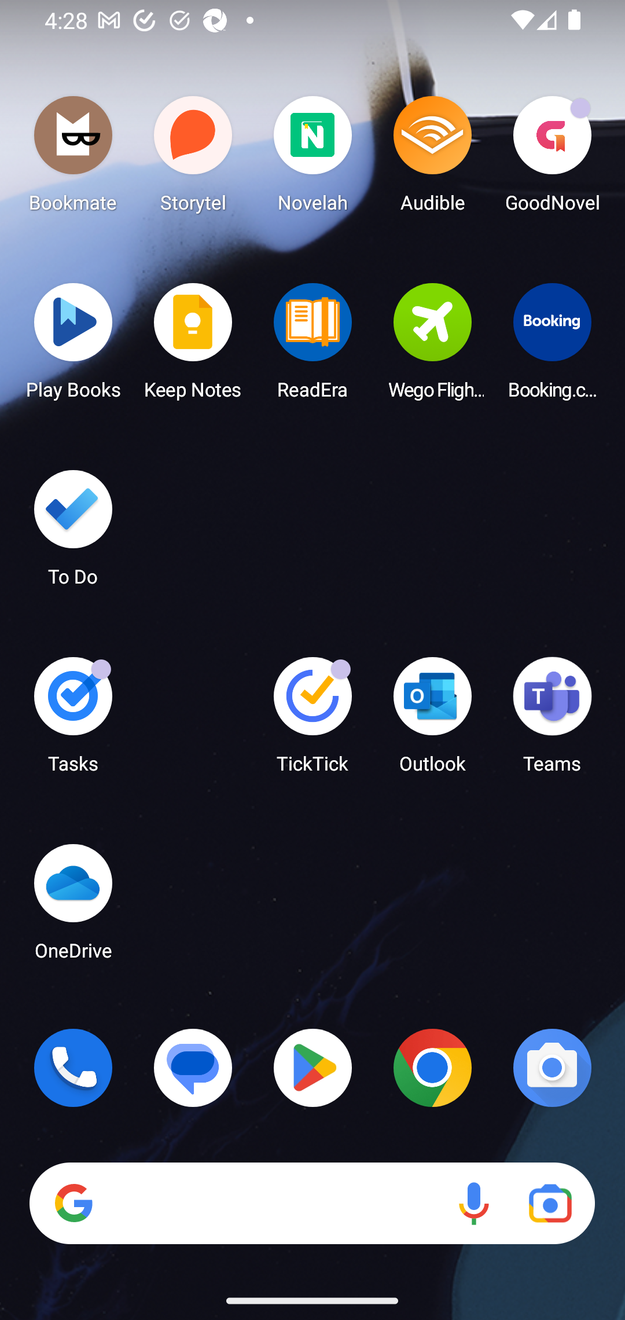 The image size is (625, 1320). I want to click on Messages, so click(193, 1068).